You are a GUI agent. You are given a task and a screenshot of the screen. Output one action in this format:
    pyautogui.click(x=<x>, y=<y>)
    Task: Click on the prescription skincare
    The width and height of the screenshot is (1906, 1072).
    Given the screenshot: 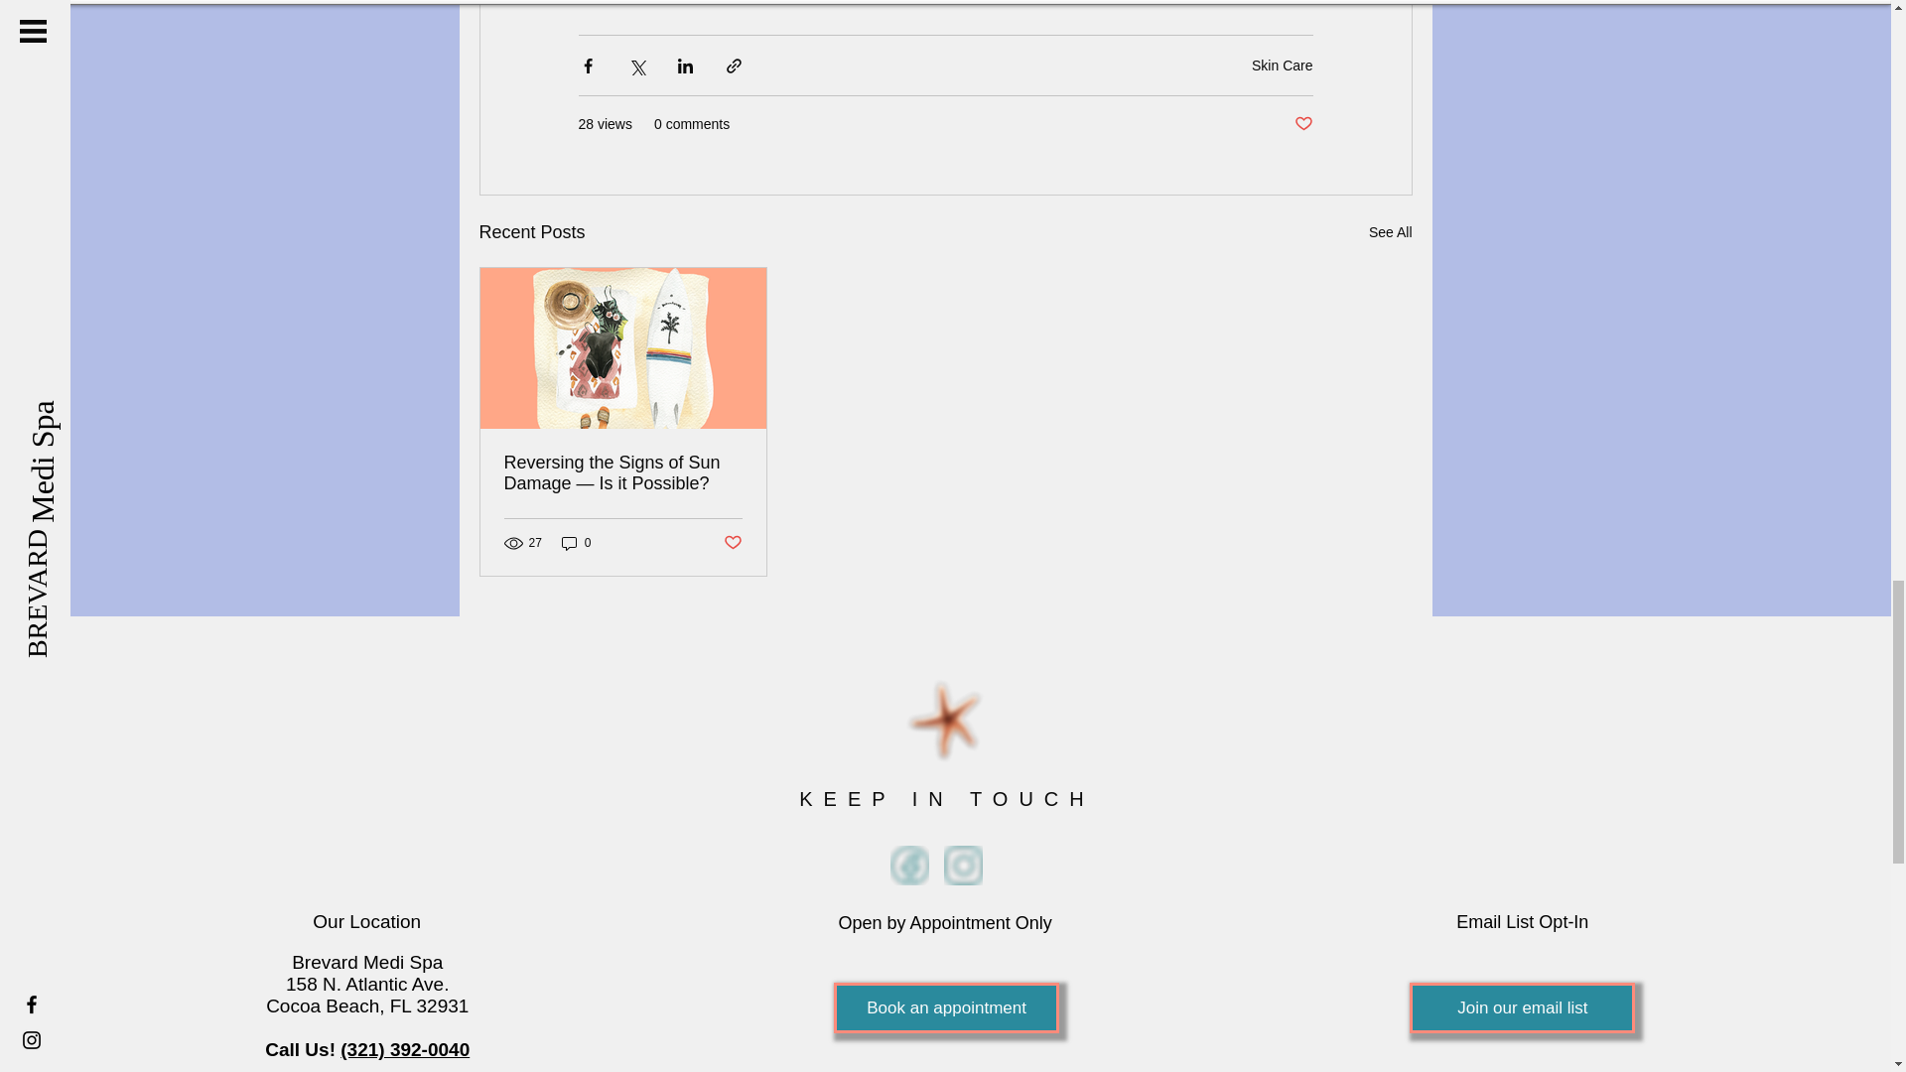 What is the action you would take?
    pyautogui.click(x=918, y=2)
    